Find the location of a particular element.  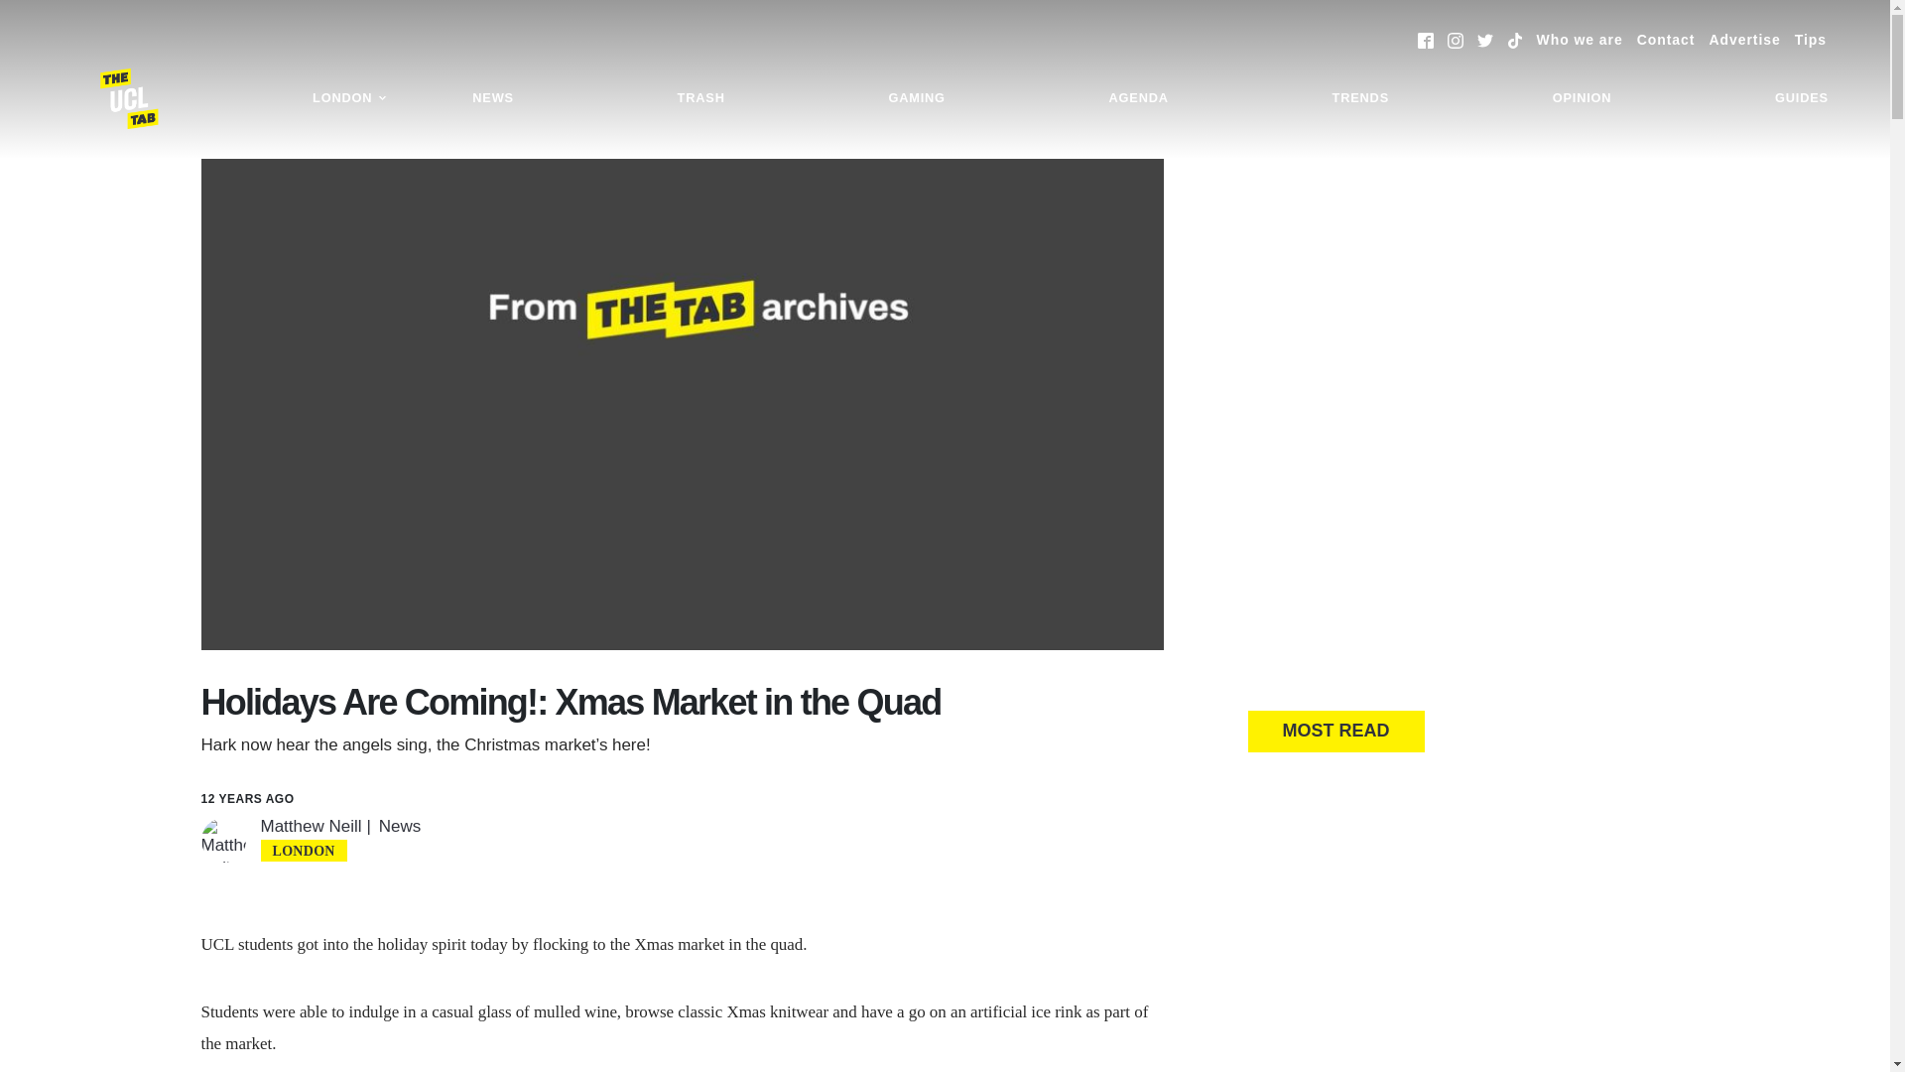

Contact is located at coordinates (1665, 40).